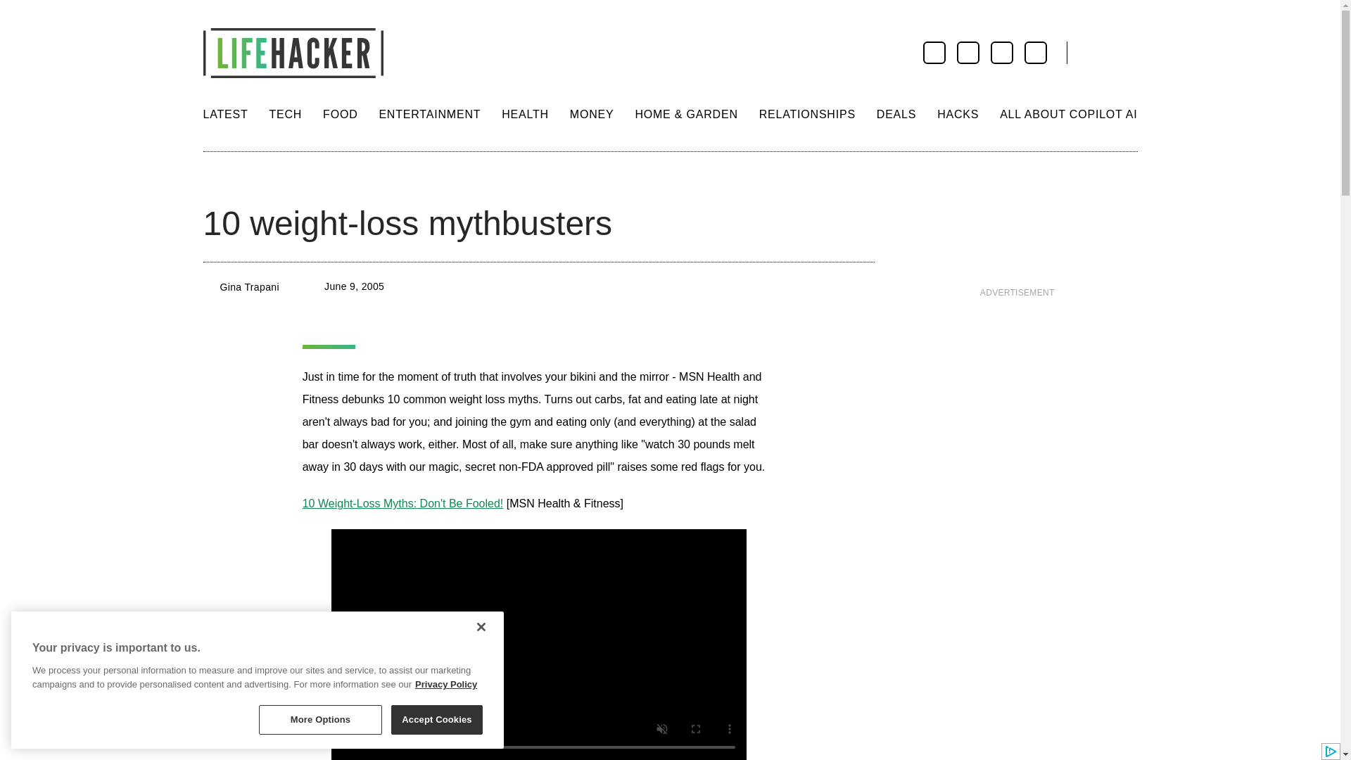  Describe the element at coordinates (285, 114) in the screenshot. I see `TECH` at that location.